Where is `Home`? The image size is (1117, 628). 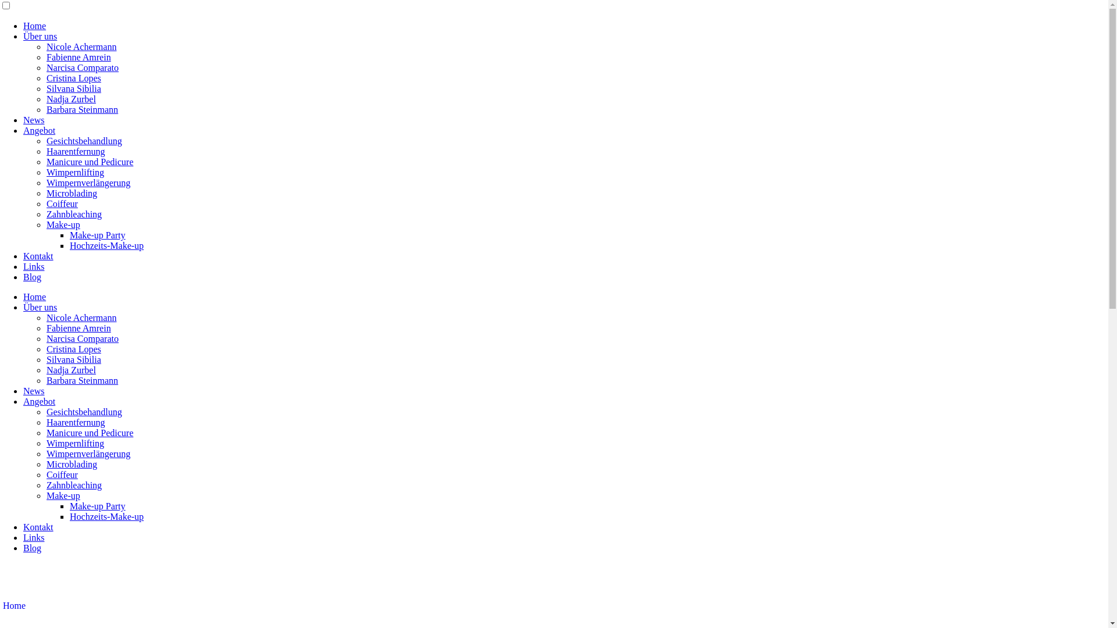 Home is located at coordinates (35, 26).